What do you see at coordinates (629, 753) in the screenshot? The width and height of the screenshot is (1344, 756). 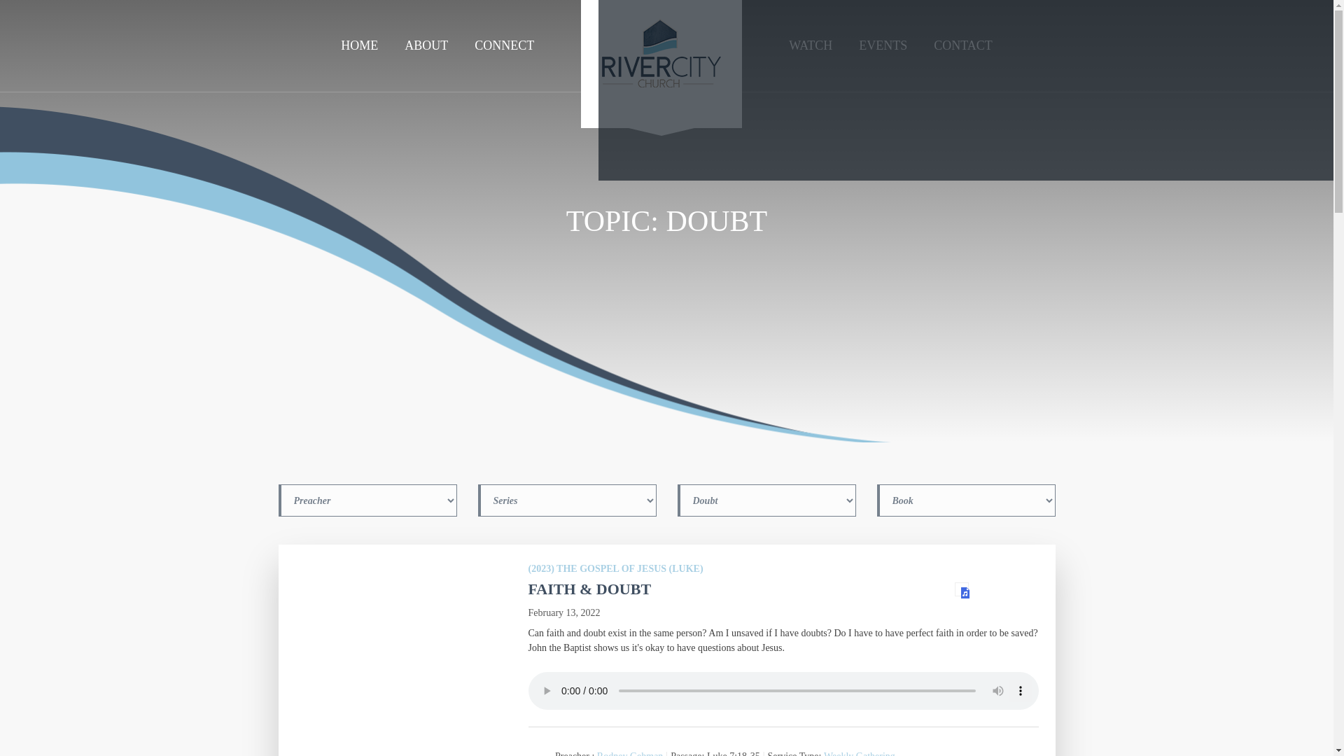 I see `Rodney Gehman` at bounding box center [629, 753].